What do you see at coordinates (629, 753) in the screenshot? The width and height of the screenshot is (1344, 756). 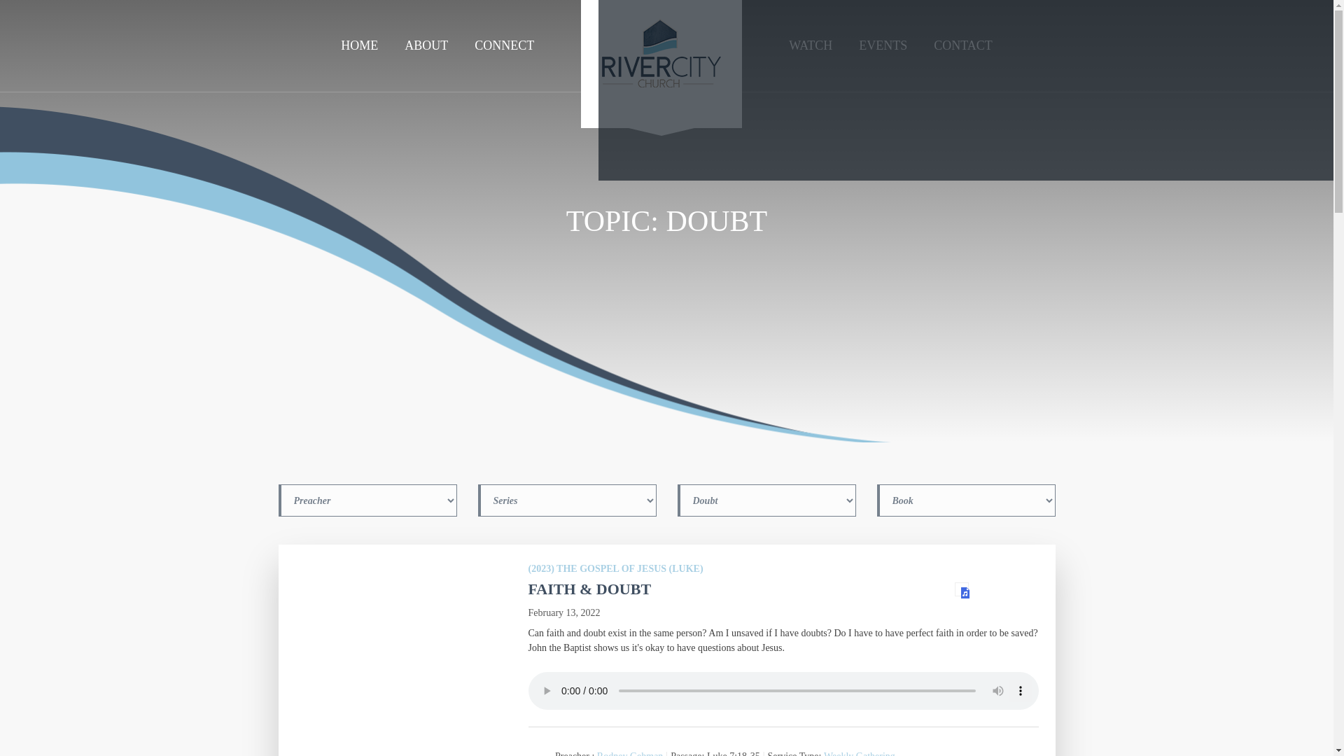 I see `Rodney Gehman` at bounding box center [629, 753].